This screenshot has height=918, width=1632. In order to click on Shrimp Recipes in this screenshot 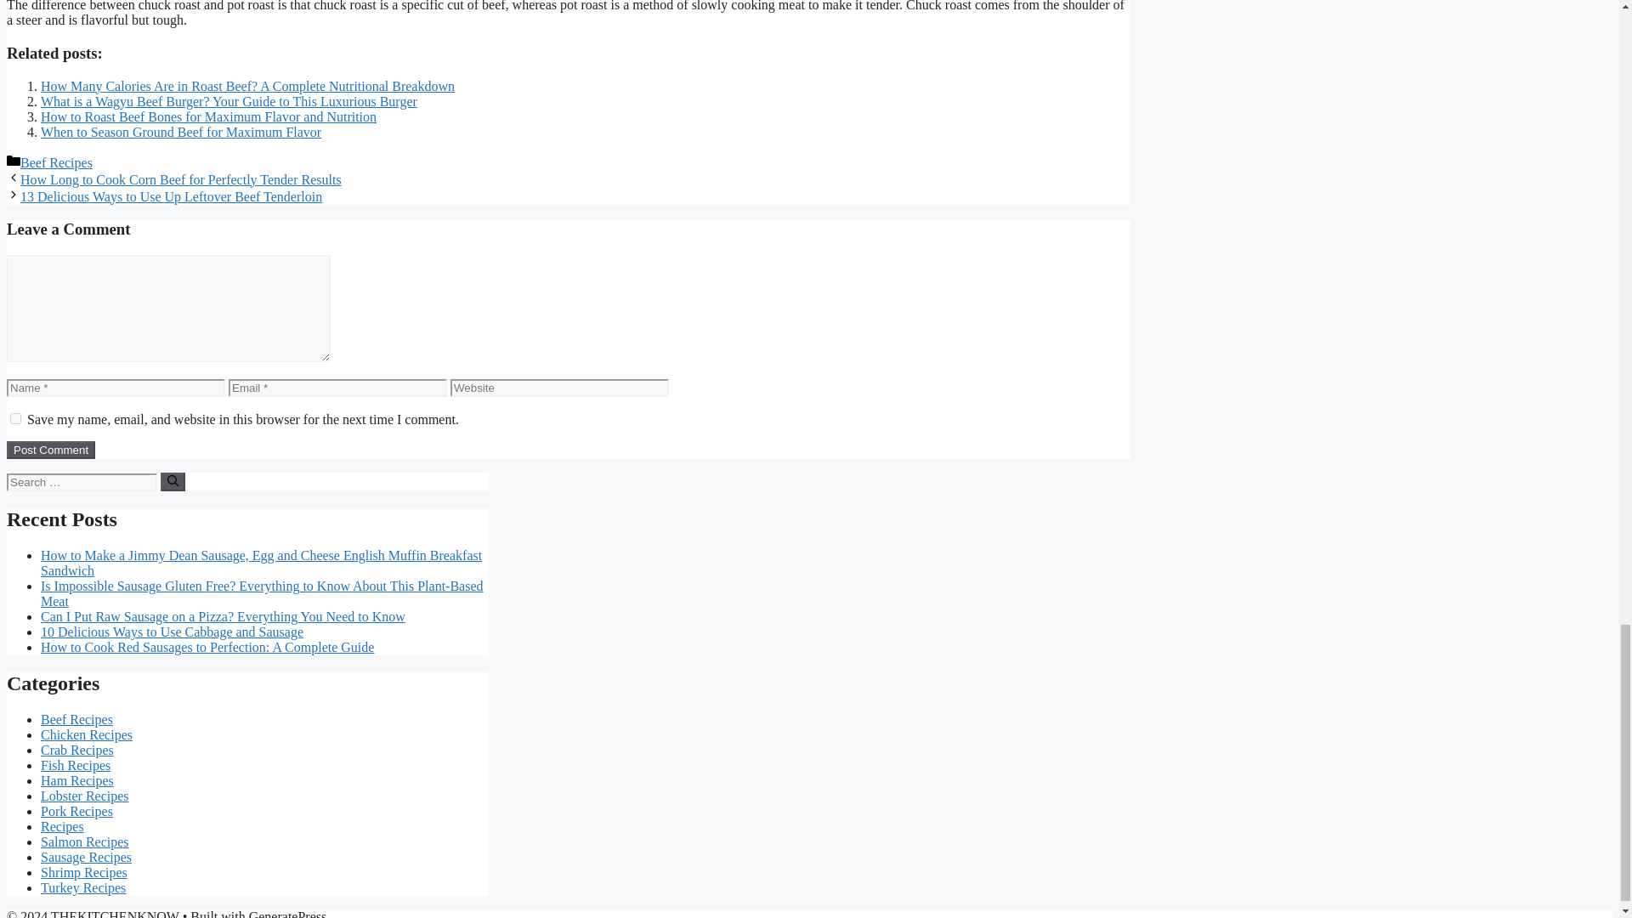, I will do `click(83, 872)`.